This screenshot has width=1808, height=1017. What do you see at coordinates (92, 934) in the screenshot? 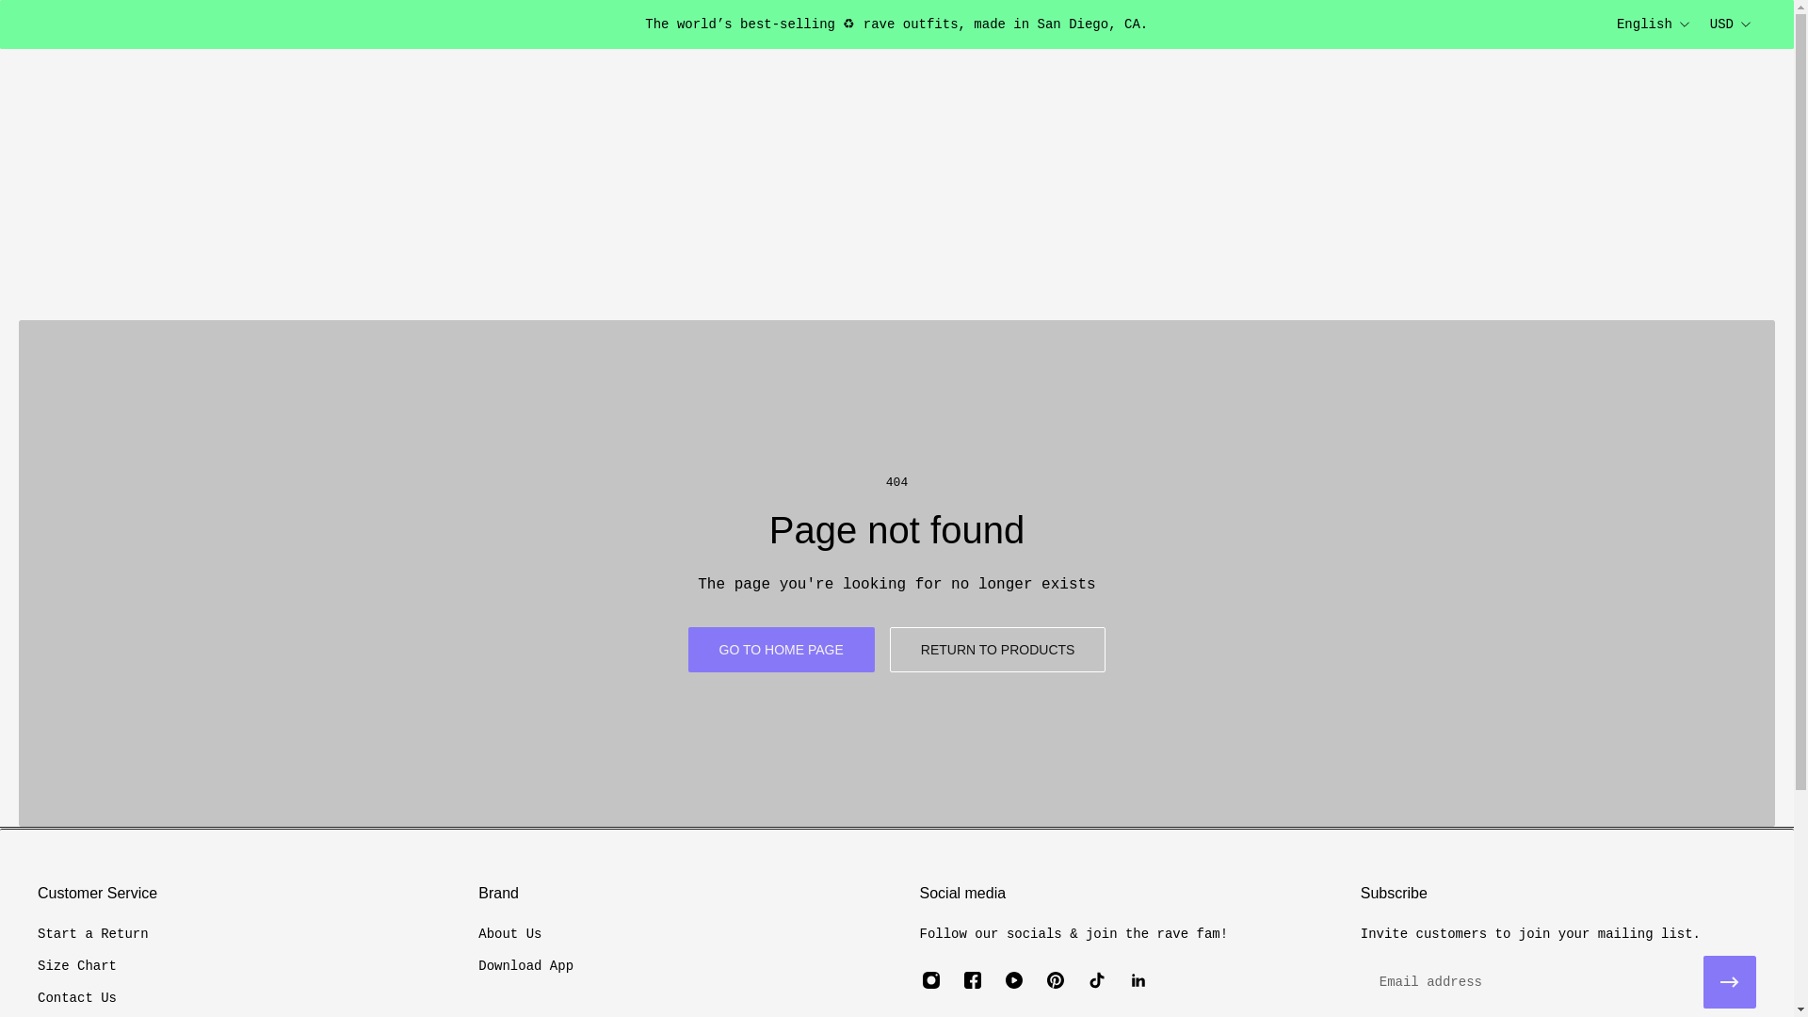
I see `Start a Return` at bounding box center [92, 934].